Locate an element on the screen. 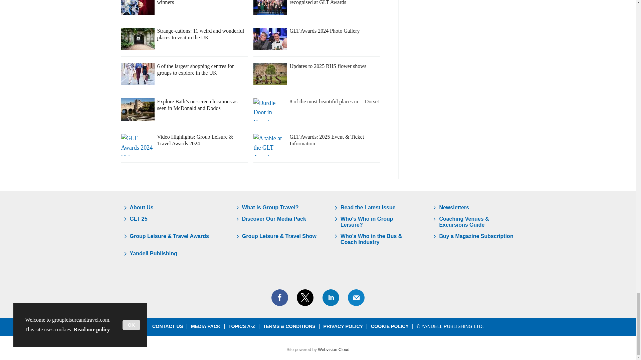 The image size is (641, 360). Follow us on Facebook is located at coordinates (280, 298).